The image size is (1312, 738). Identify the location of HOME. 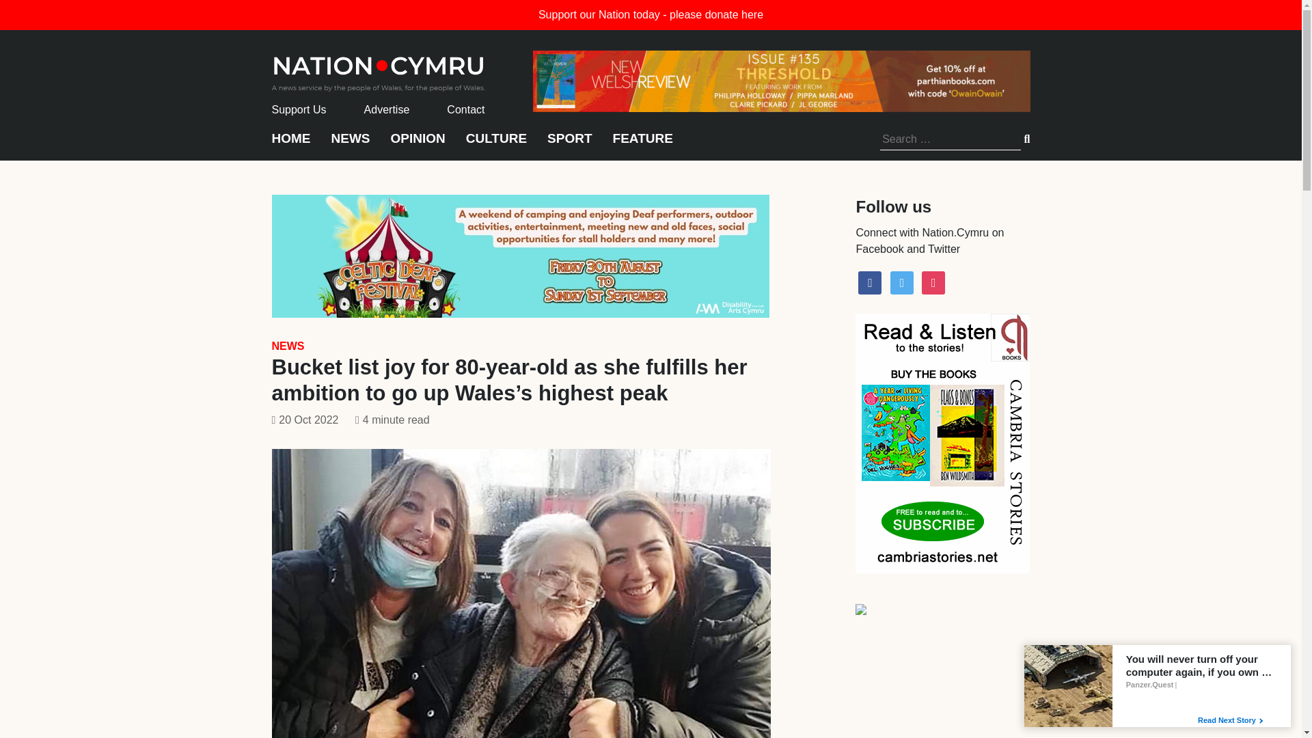
(291, 145).